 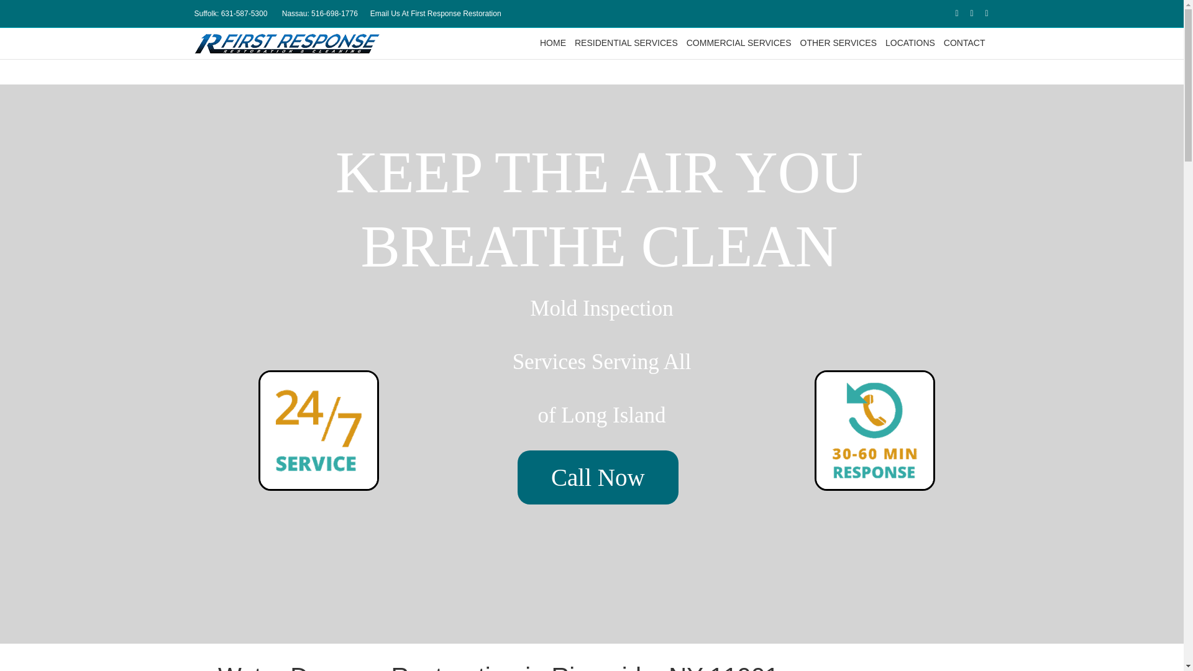 I want to click on Nassau: 516-698-1776, so click(x=319, y=14).